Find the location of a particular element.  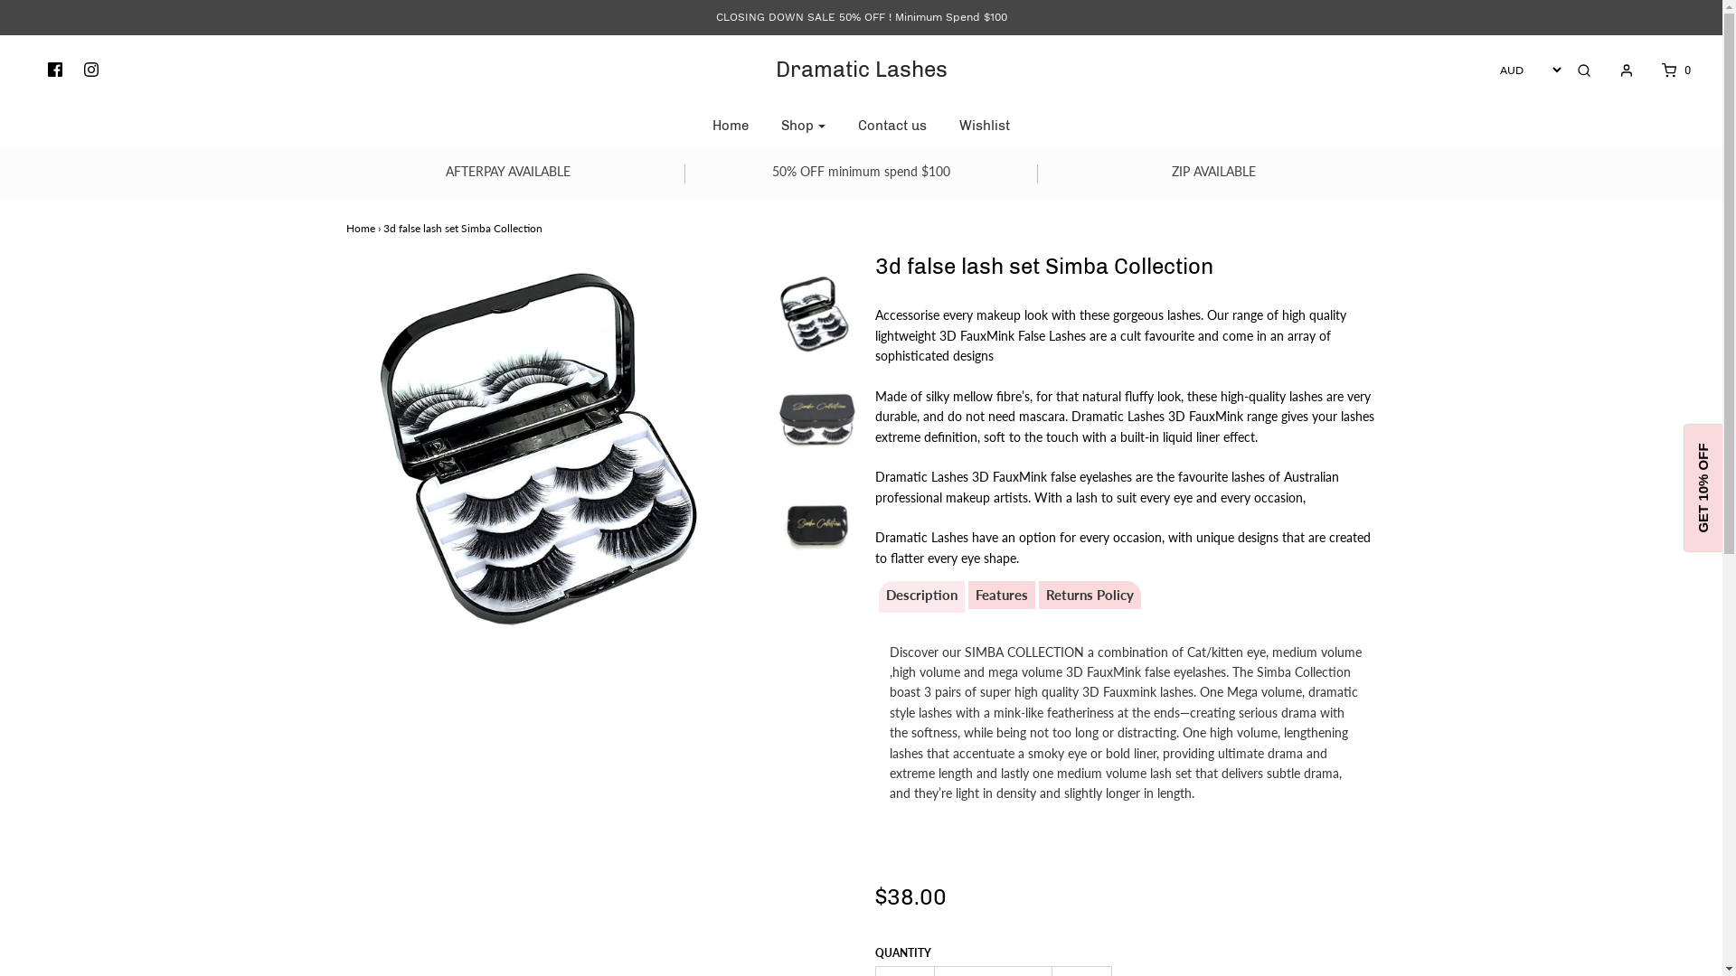

Shop is located at coordinates (803, 126).